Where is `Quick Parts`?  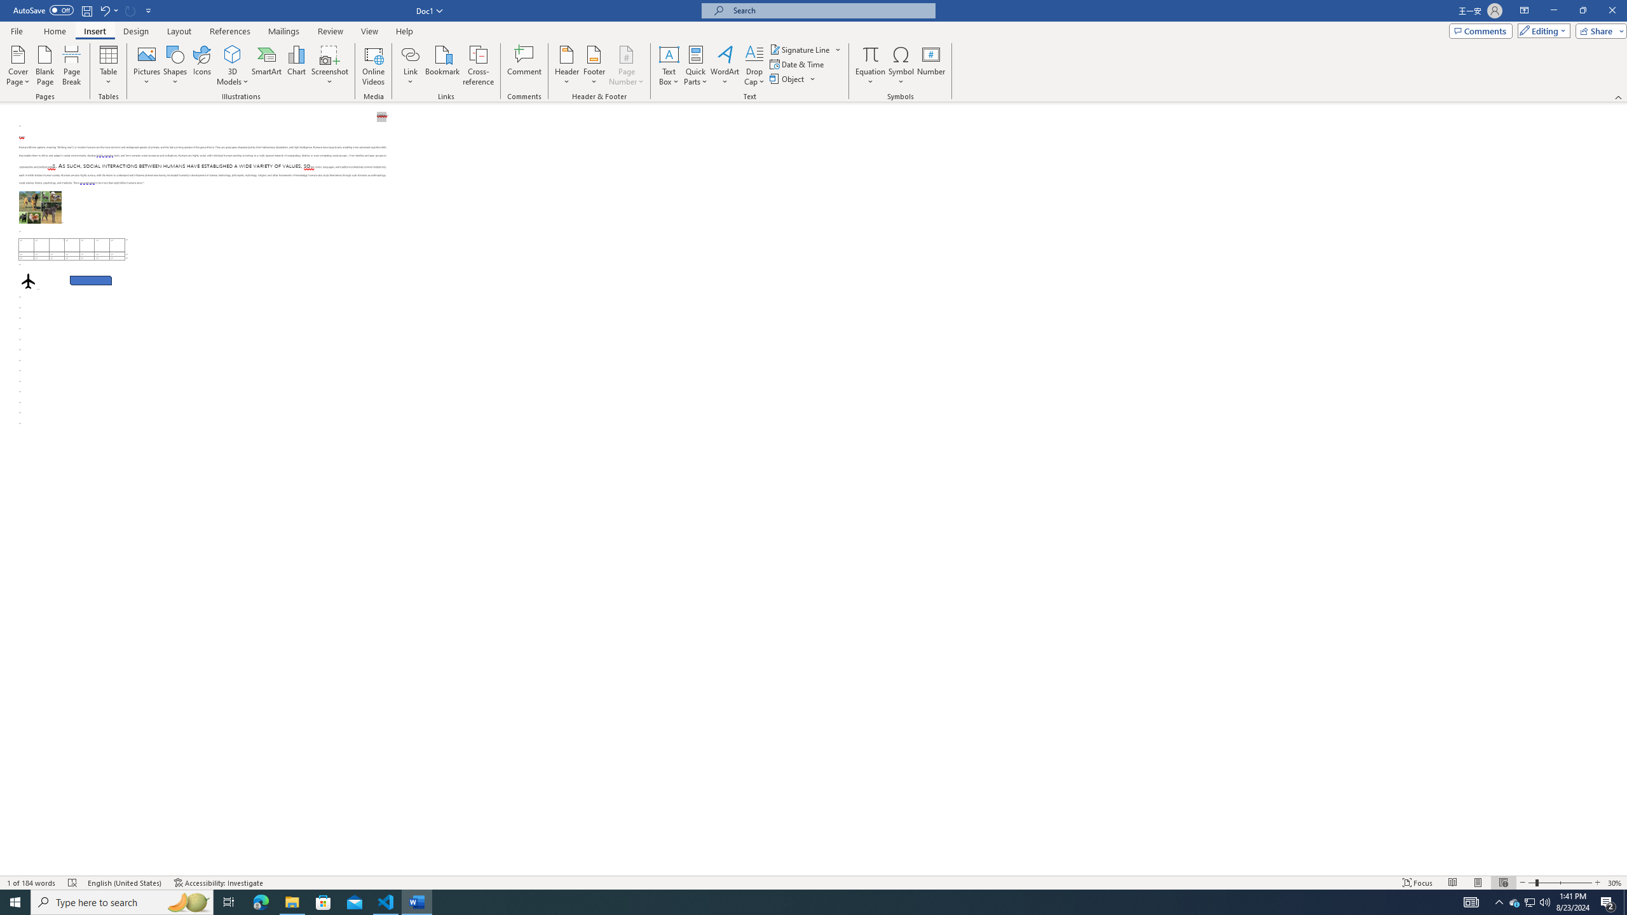
Quick Parts is located at coordinates (697, 65).